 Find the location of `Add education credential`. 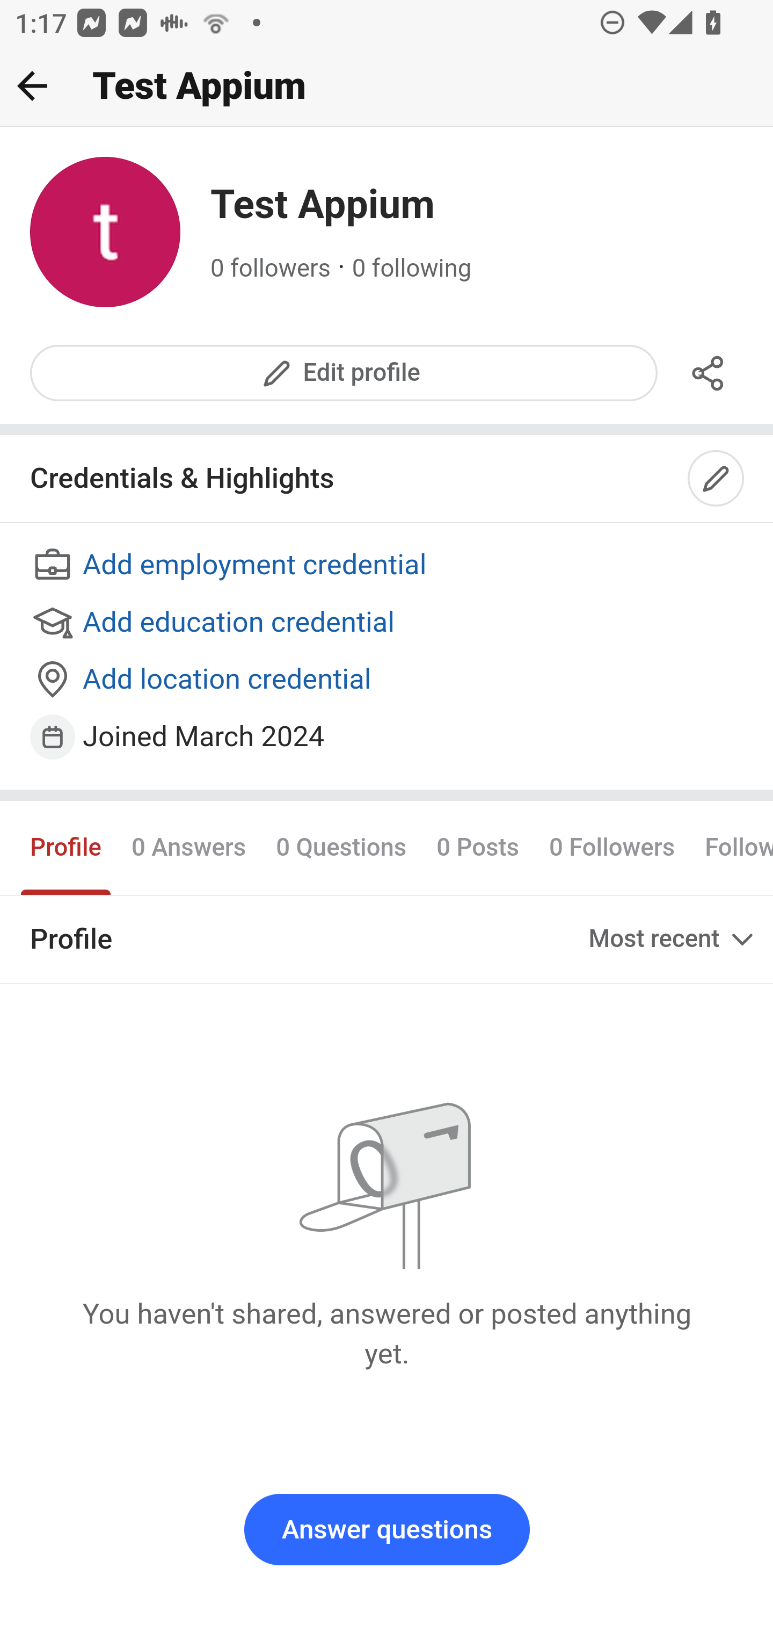

Add education credential is located at coordinates (388, 623).